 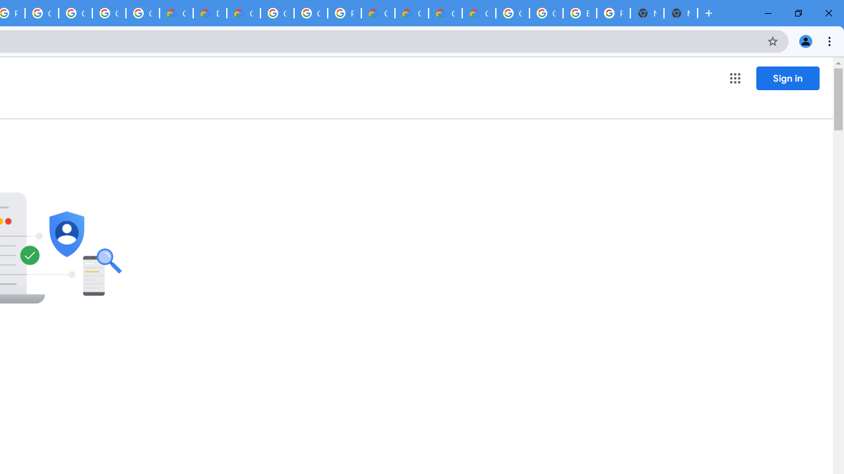 I want to click on Google Cloud Platform, so click(x=277, y=13).